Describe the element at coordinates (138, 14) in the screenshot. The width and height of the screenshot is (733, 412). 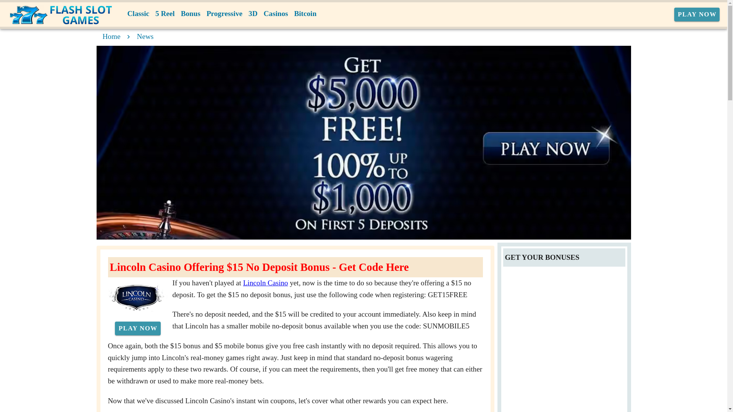
I see `Classic` at that location.